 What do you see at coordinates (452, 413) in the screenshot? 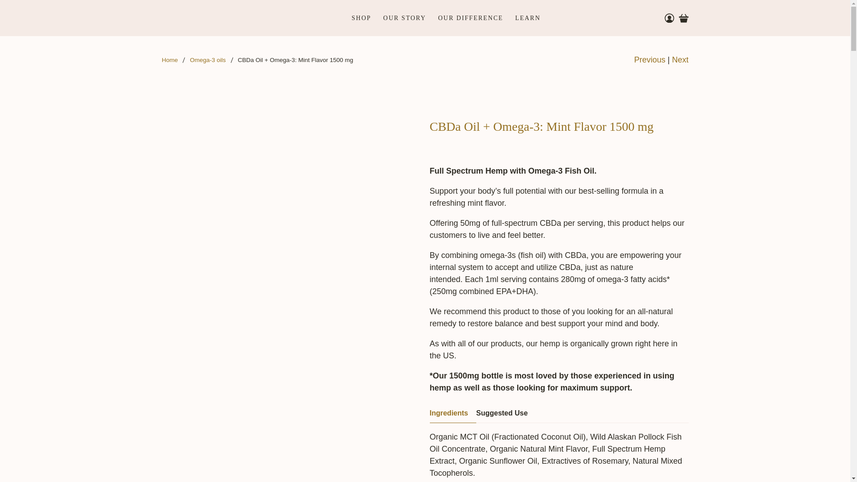
I see `Ingredients` at bounding box center [452, 413].